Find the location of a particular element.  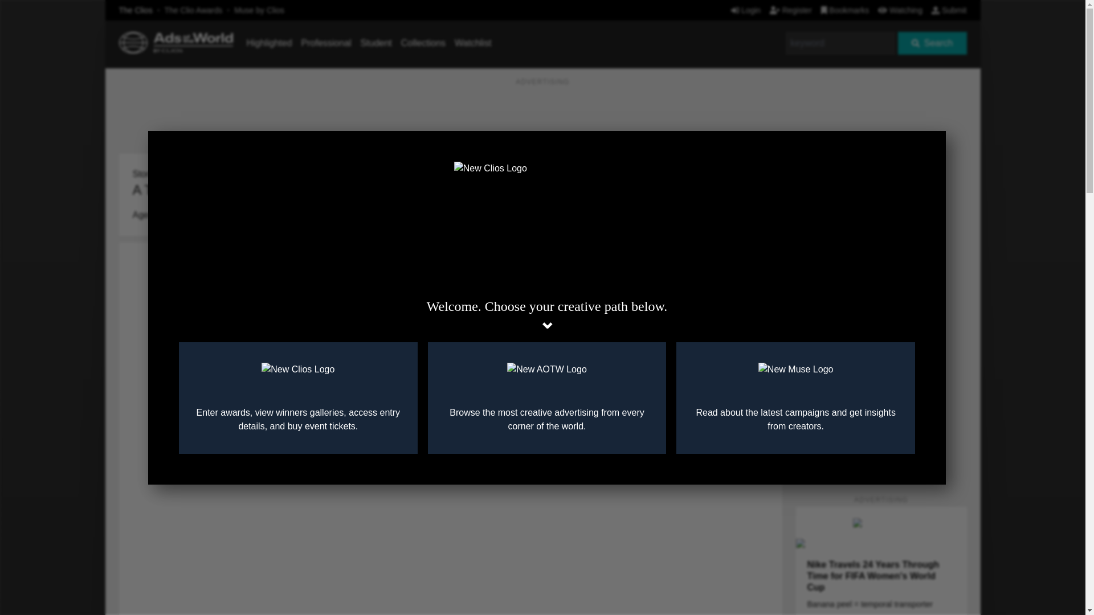

Watchlist is located at coordinates (473, 43).